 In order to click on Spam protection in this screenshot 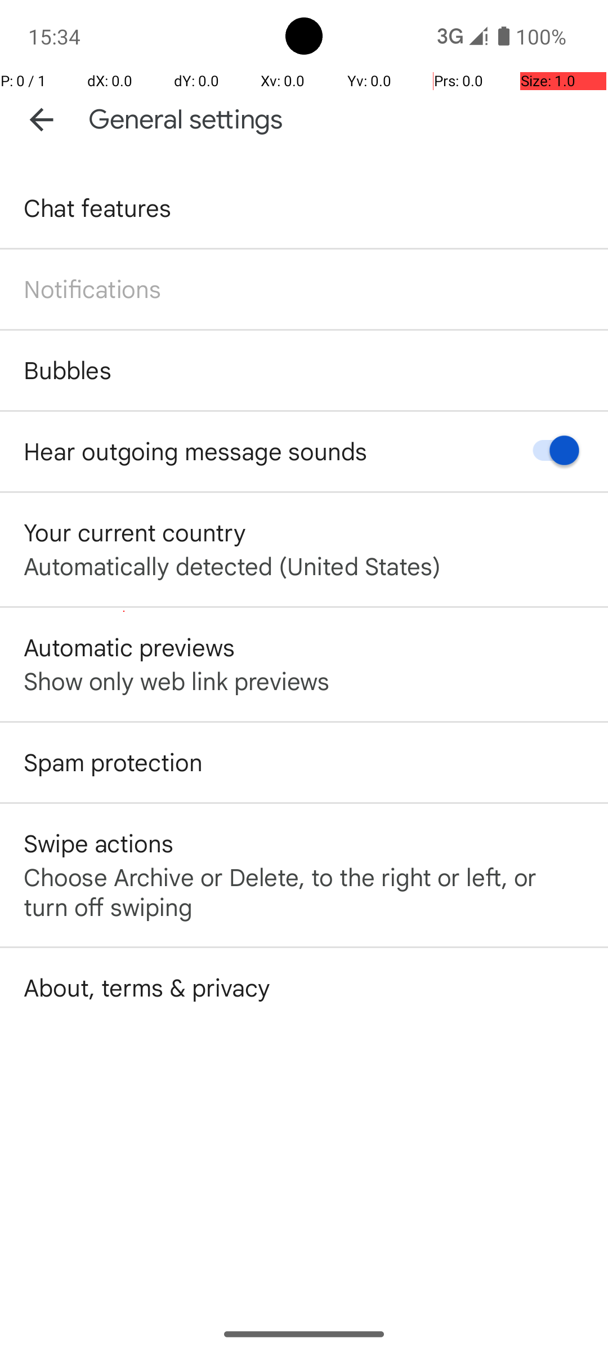, I will do `click(113, 762)`.